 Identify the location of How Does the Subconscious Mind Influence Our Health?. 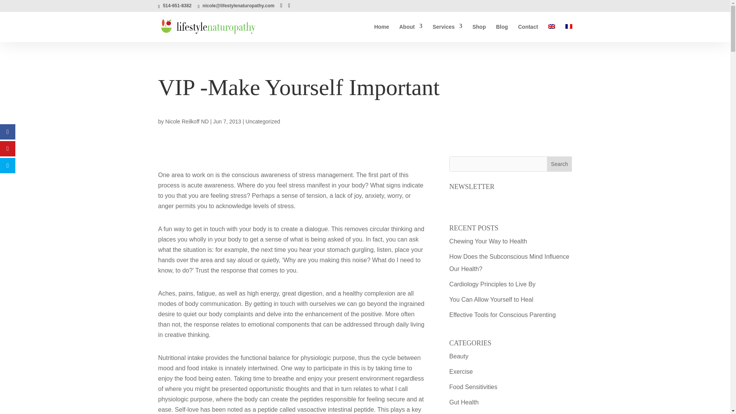
(509, 262).